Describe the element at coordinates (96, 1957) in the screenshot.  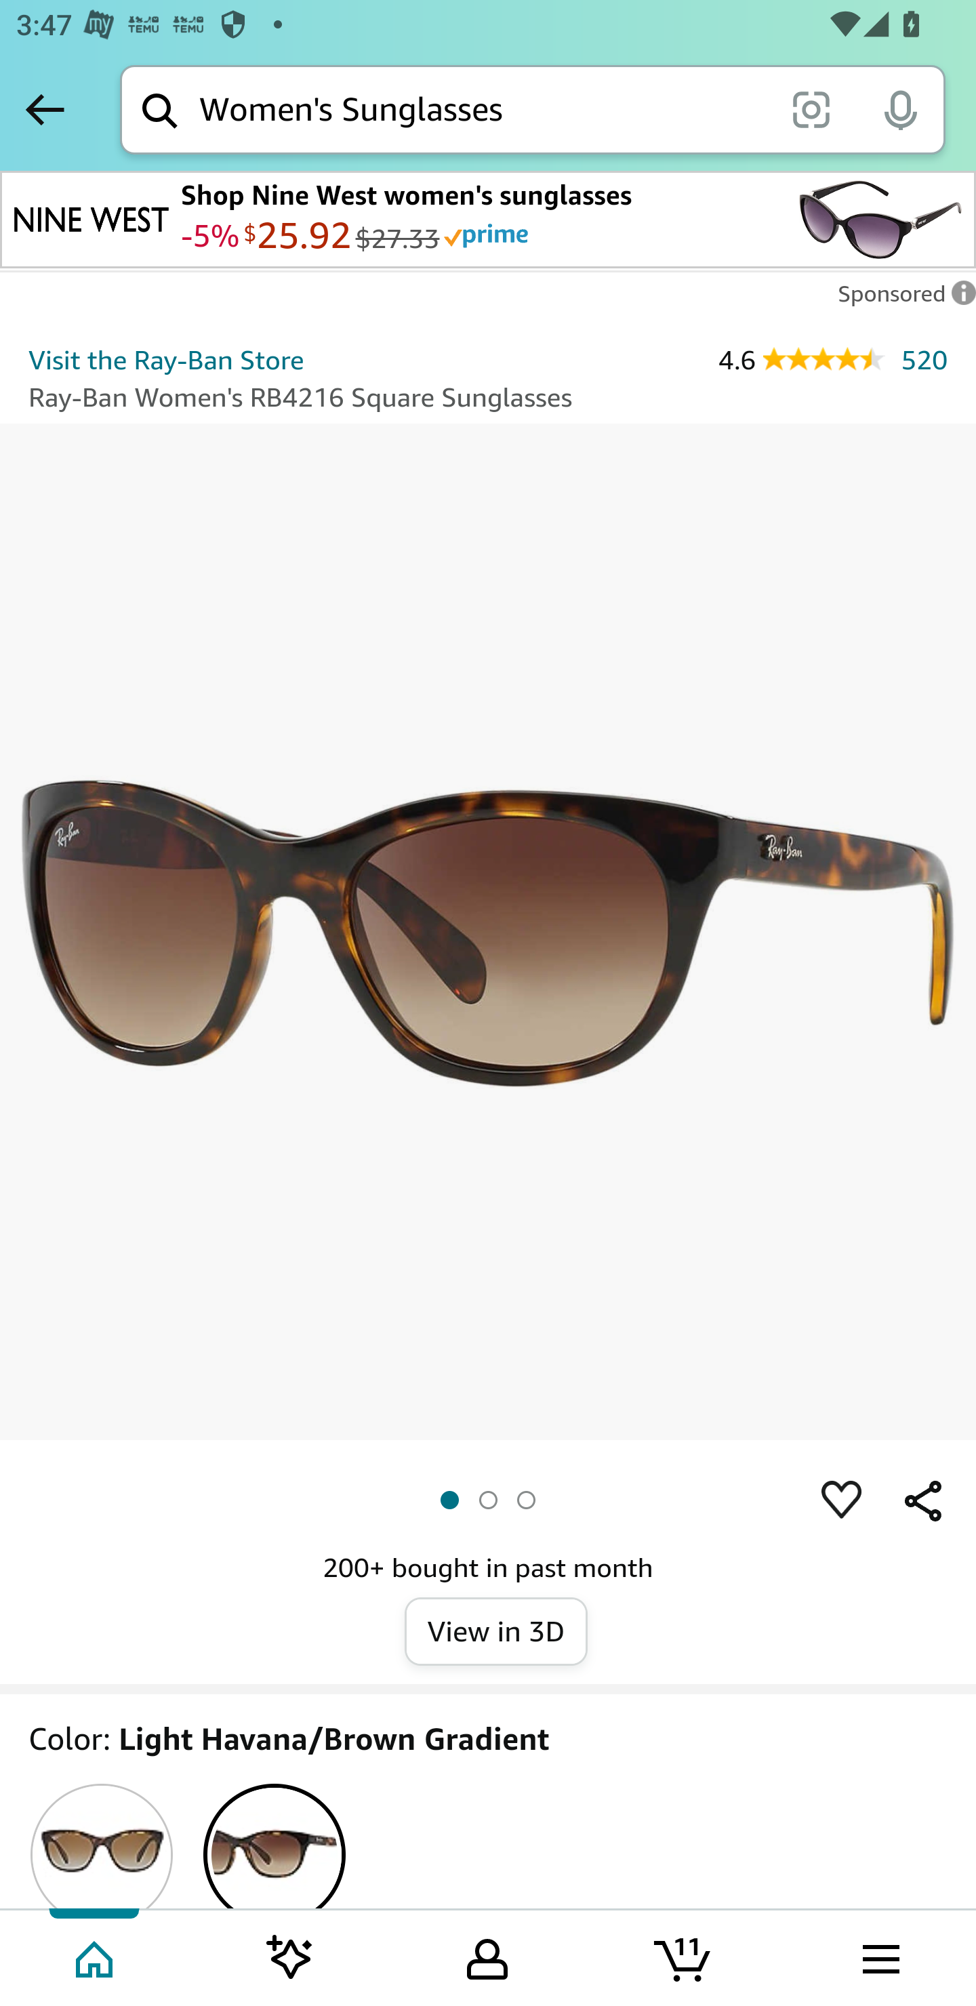
I see `Home Tab 1 of 5` at that location.